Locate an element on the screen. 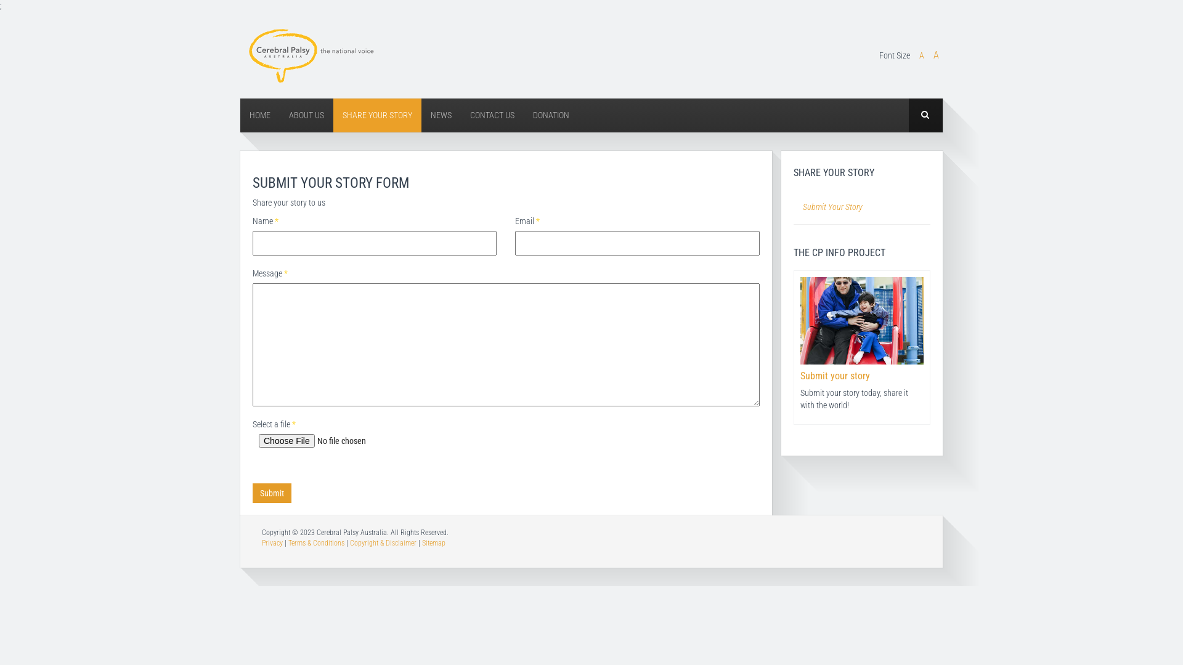 The image size is (1183, 665). Terms & Conditions is located at coordinates (317, 543).